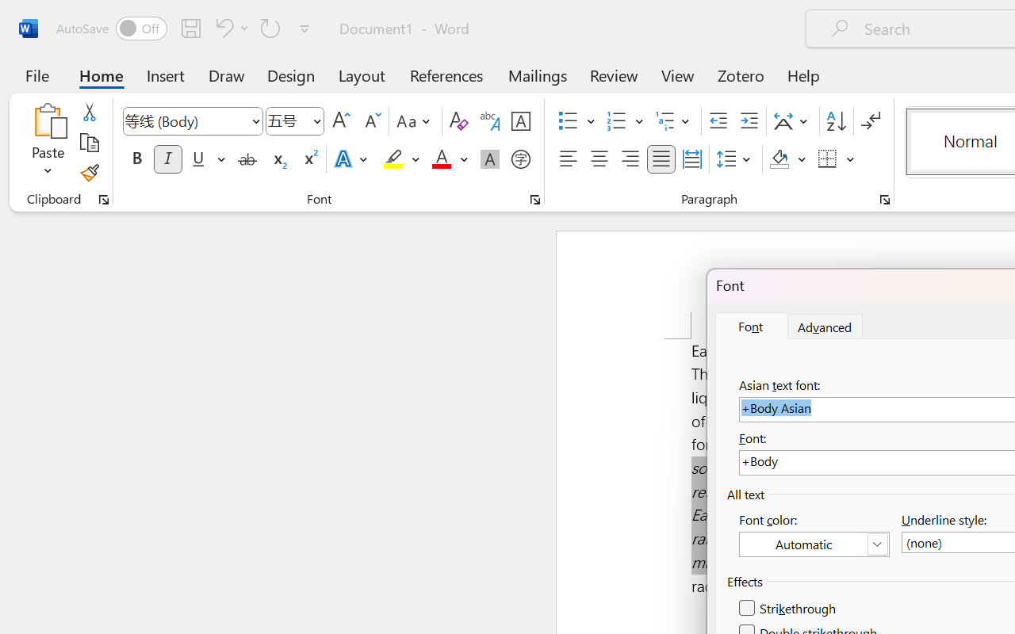 The width and height of the screenshot is (1015, 634). I want to click on Multilevel List, so click(674, 121).